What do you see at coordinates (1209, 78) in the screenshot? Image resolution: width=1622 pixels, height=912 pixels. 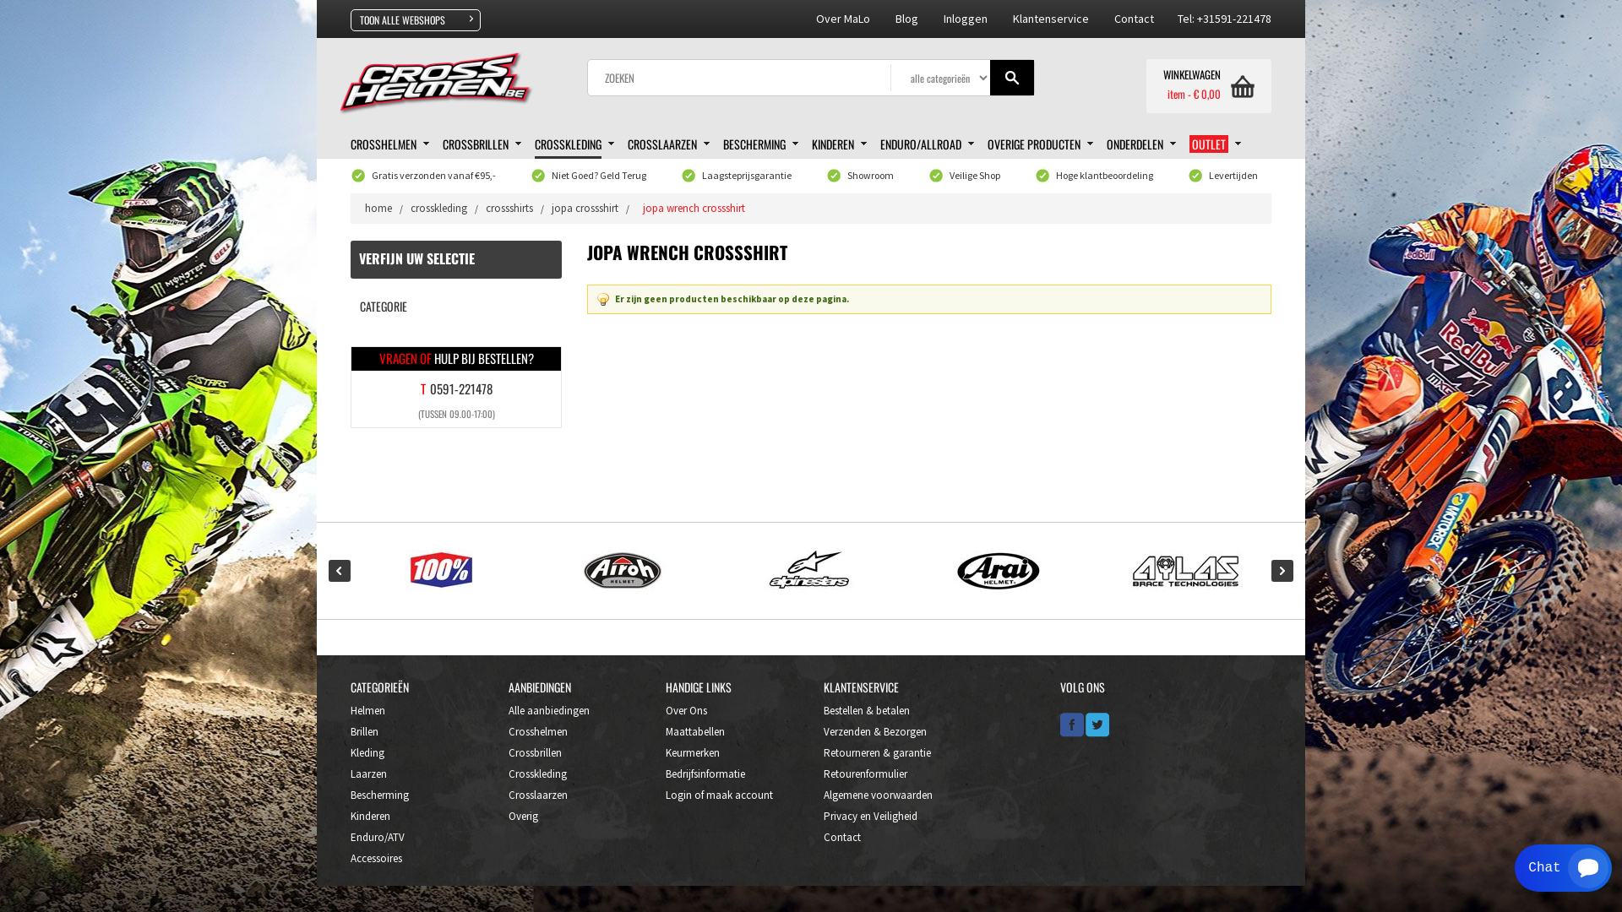 I see `WINKELWAGEN` at bounding box center [1209, 78].